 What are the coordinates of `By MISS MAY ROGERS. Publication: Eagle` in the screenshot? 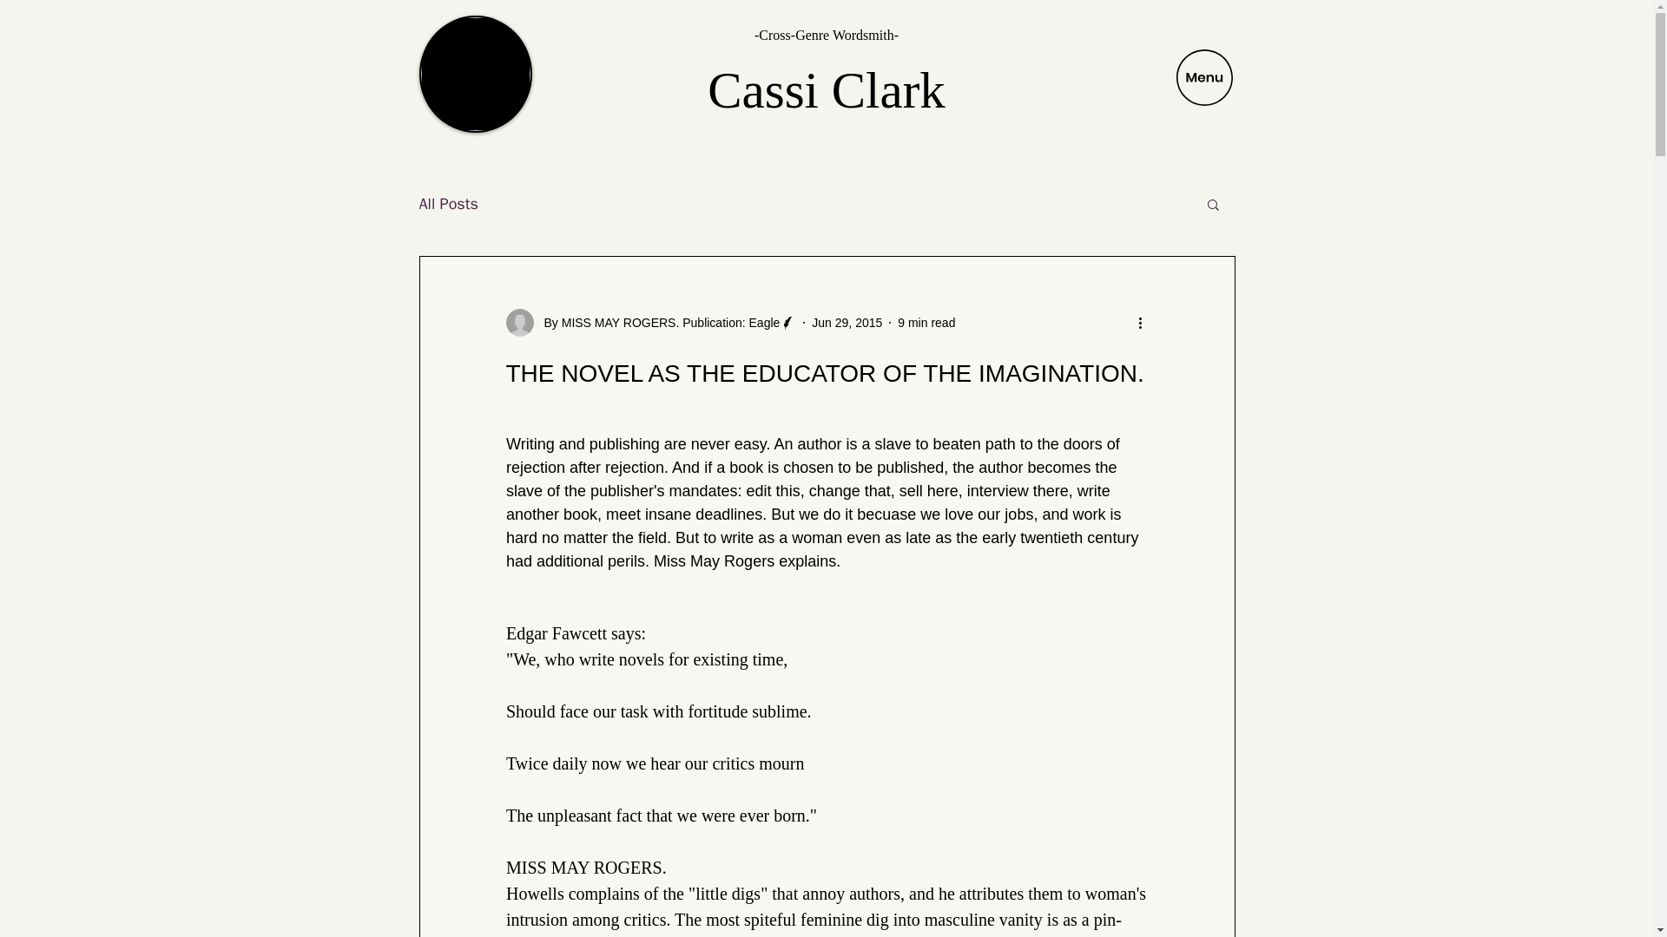 It's located at (656, 323).